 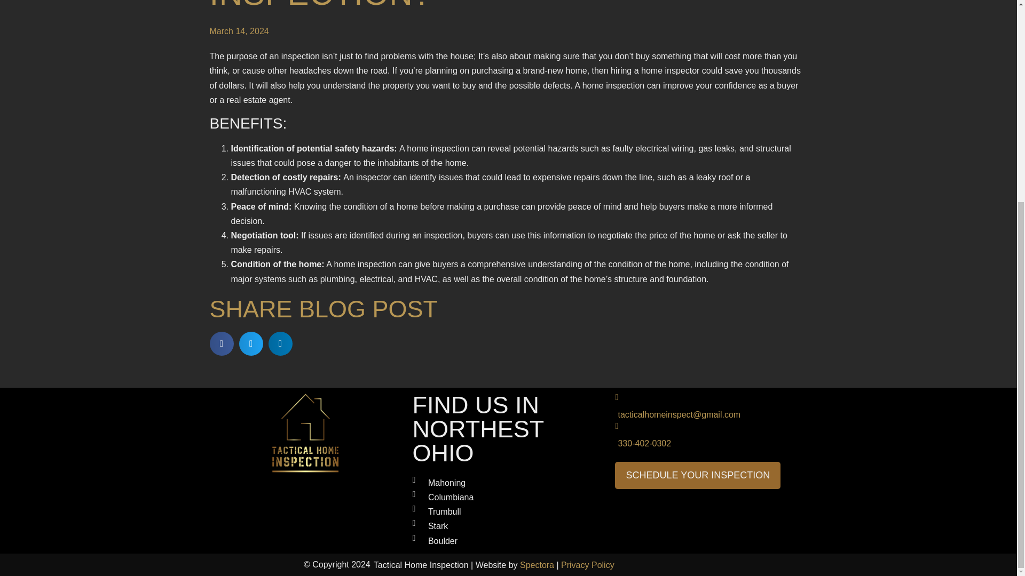 What do you see at coordinates (537, 565) in the screenshot?
I see `Spectora` at bounding box center [537, 565].